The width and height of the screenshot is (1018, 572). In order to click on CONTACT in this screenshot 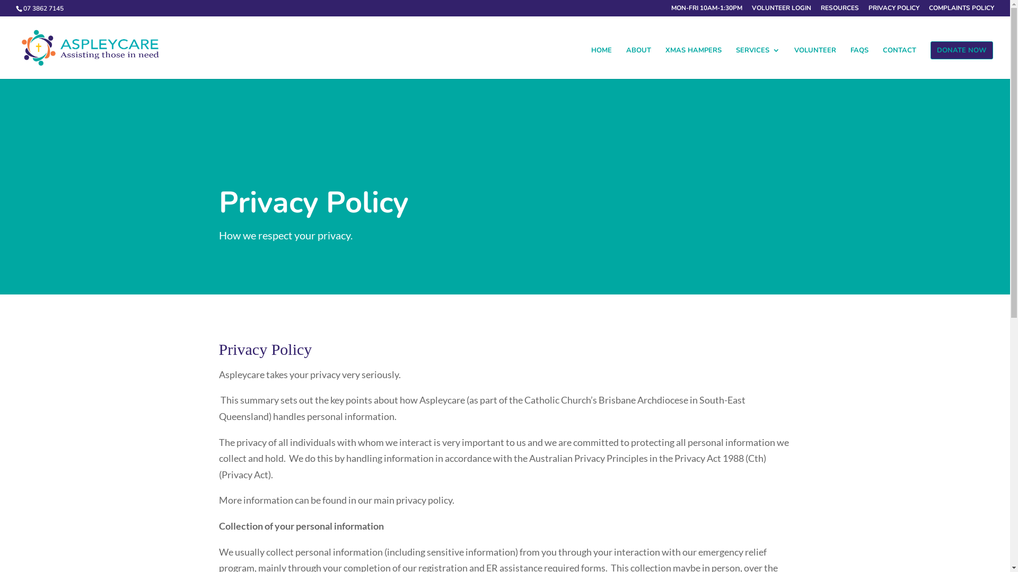, I will do `click(899, 62)`.